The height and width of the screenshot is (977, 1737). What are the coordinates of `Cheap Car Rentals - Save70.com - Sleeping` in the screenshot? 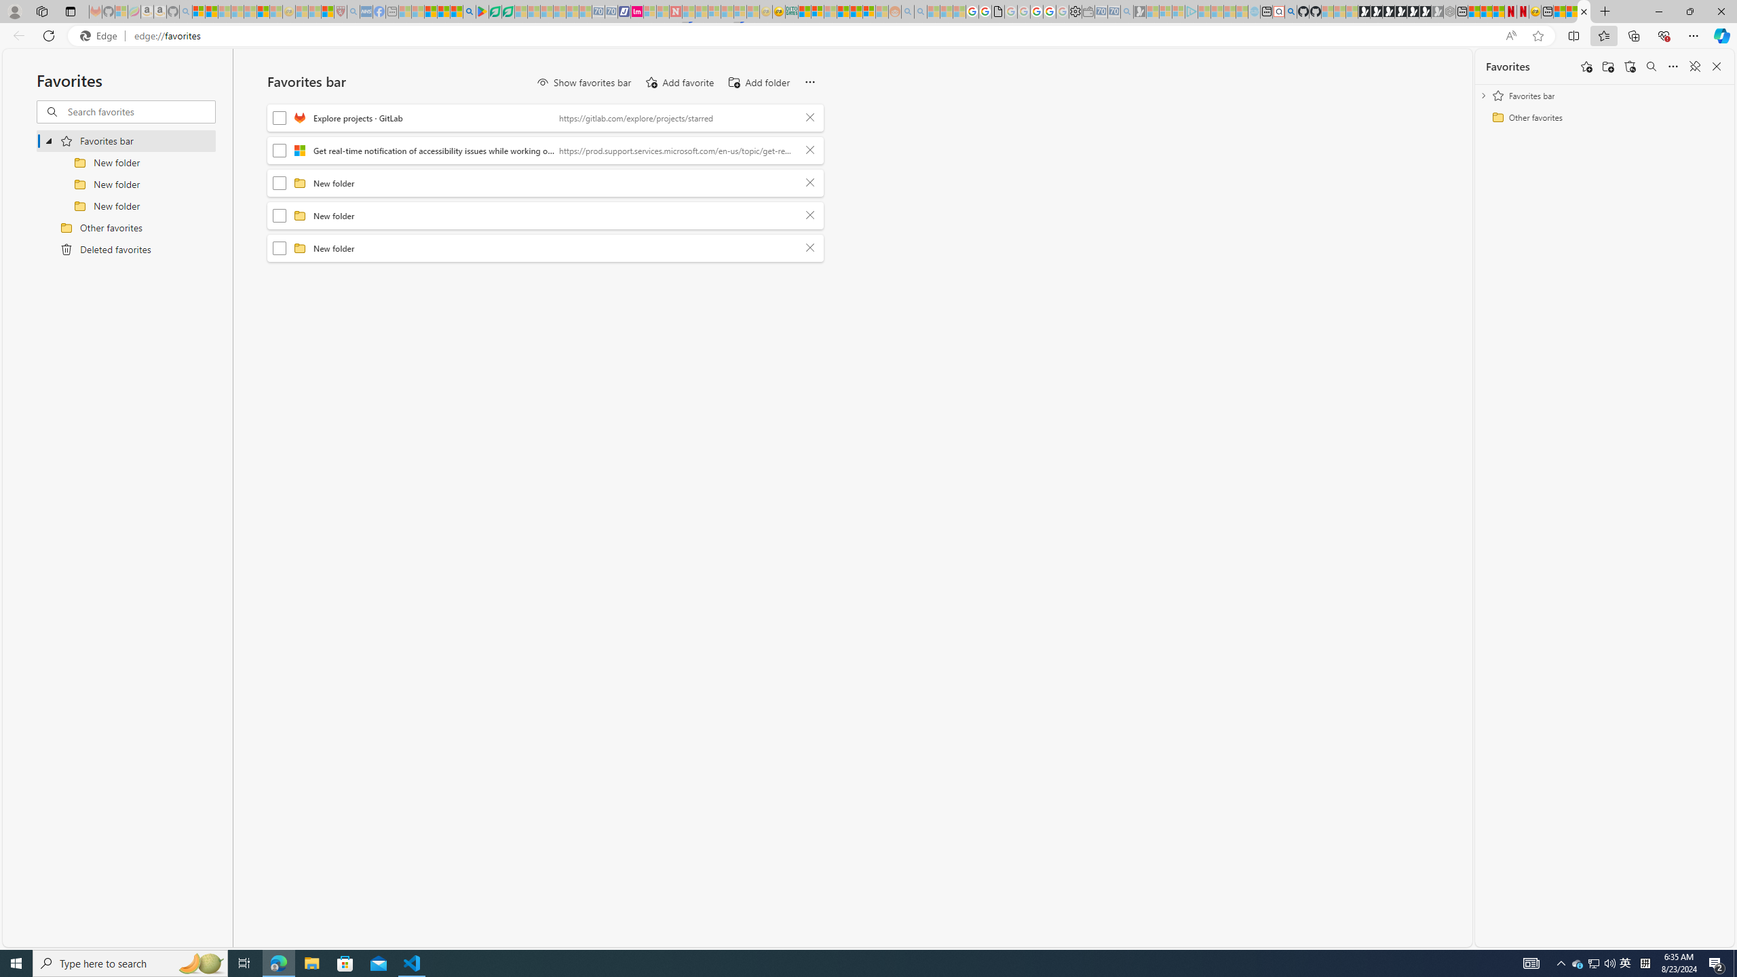 It's located at (1113, 12).